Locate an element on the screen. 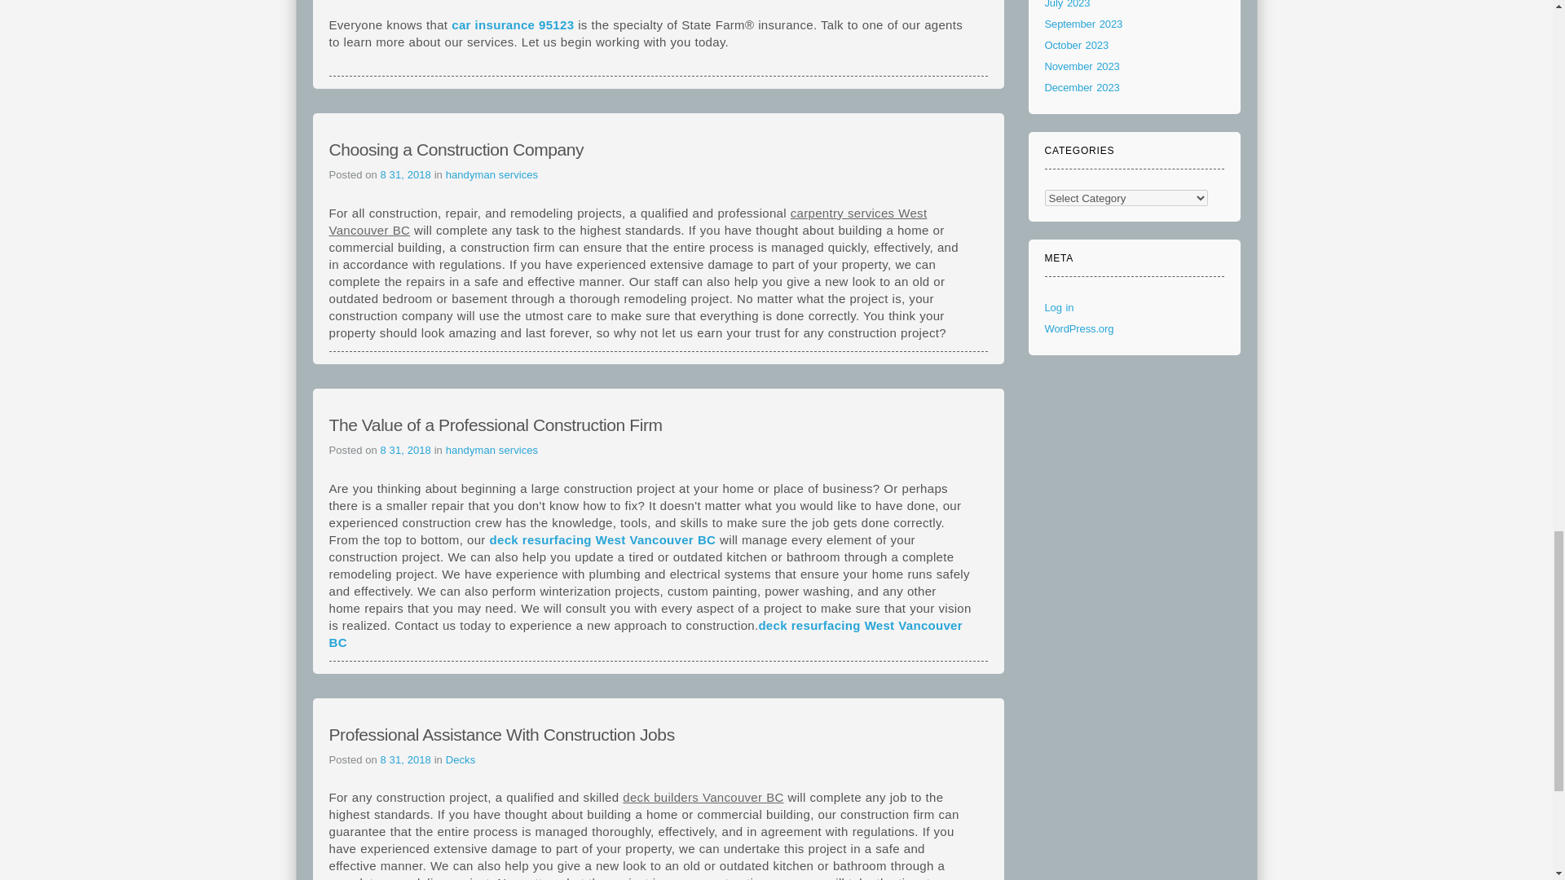 The height and width of the screenshot is (880, 1565). deck resurfacing West Vancouver BC is located at coordinates (646, 632).